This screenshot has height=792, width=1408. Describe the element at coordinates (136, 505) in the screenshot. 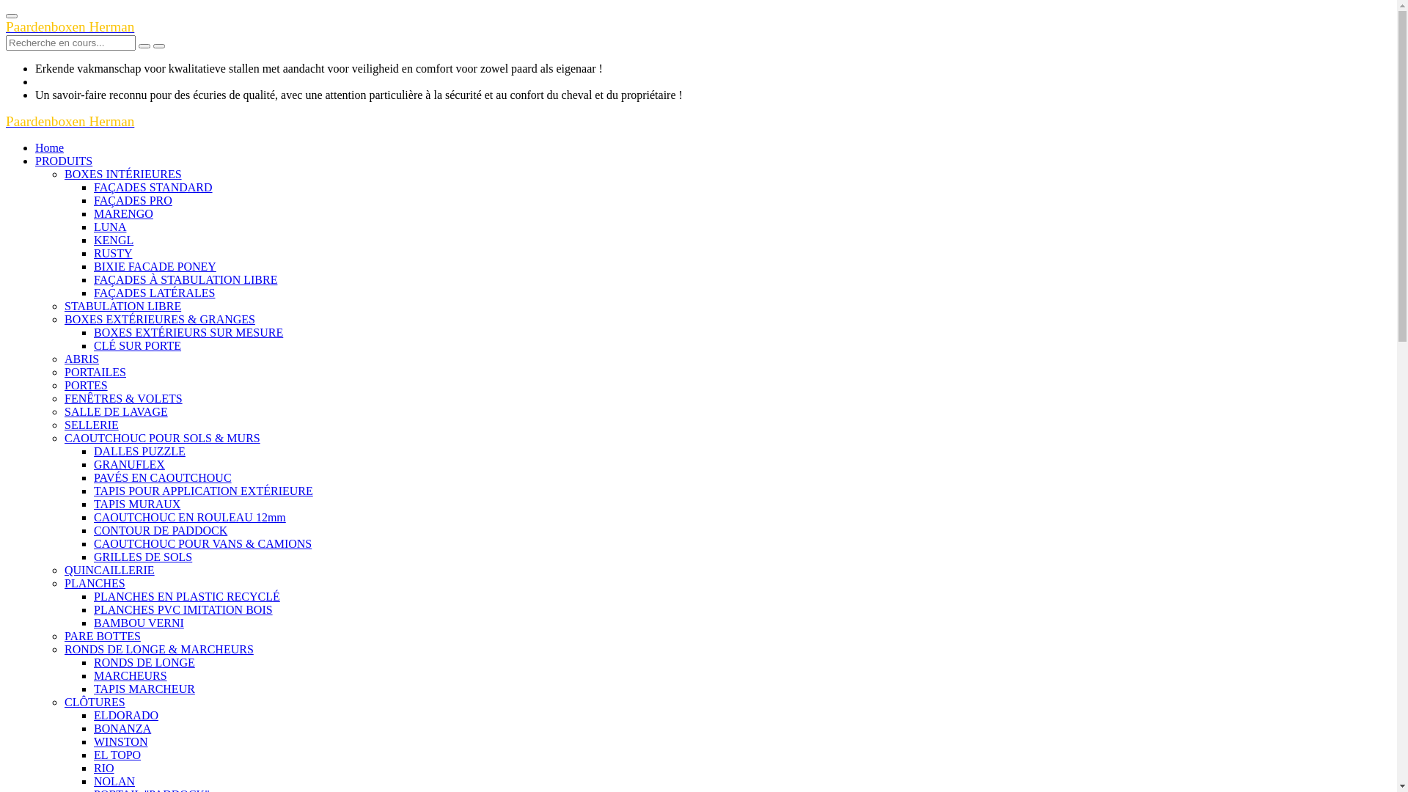

I see `TAPIS MURAUX` at that location.